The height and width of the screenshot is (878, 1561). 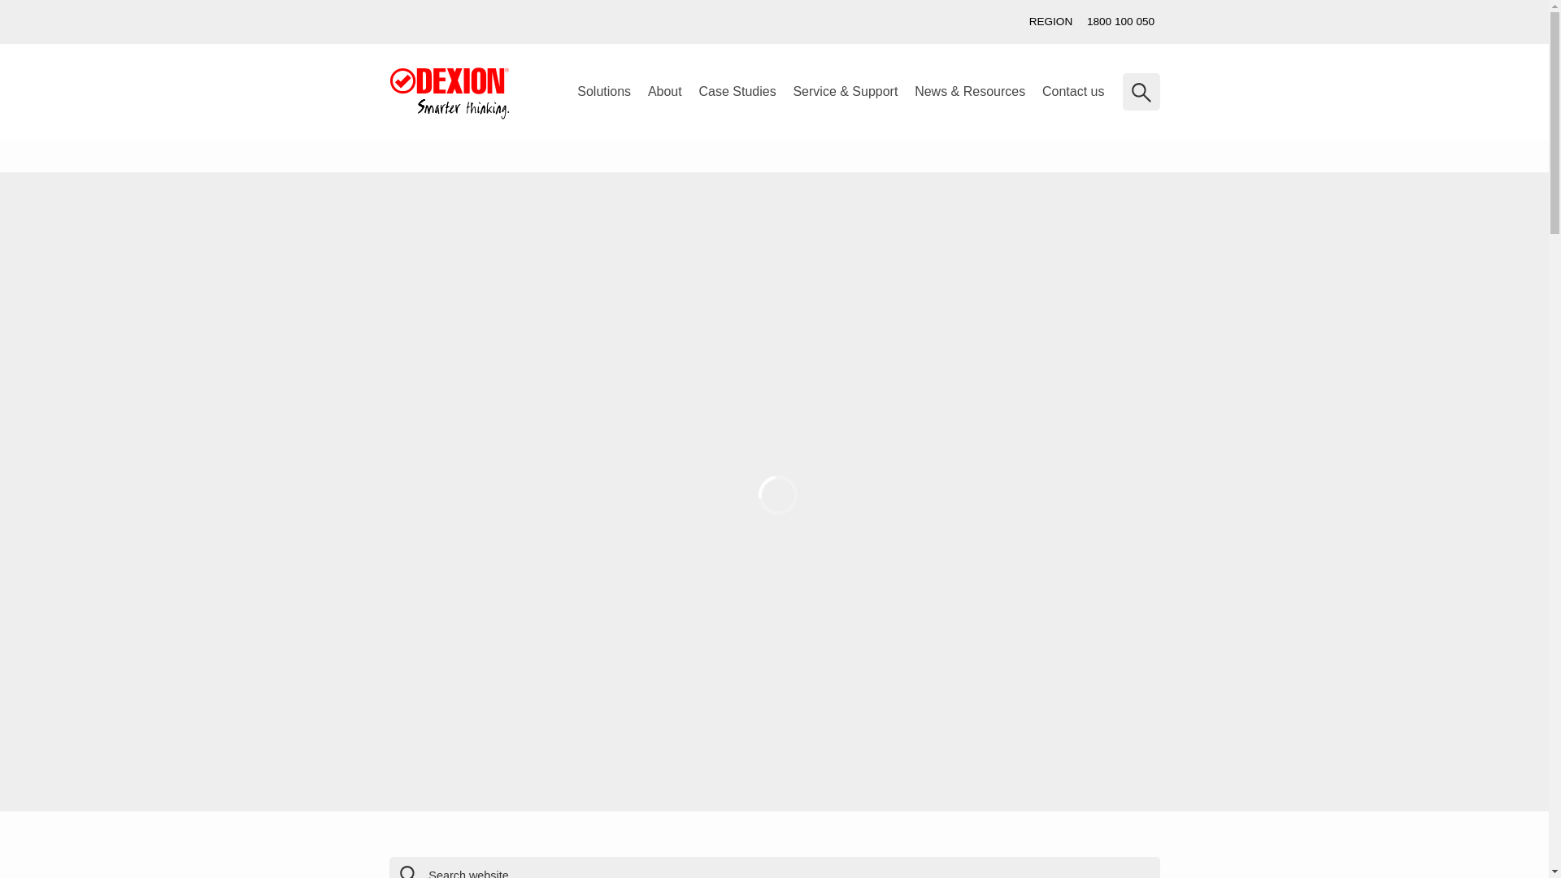 I want to click on REGION, so click(x=1050, y=22).